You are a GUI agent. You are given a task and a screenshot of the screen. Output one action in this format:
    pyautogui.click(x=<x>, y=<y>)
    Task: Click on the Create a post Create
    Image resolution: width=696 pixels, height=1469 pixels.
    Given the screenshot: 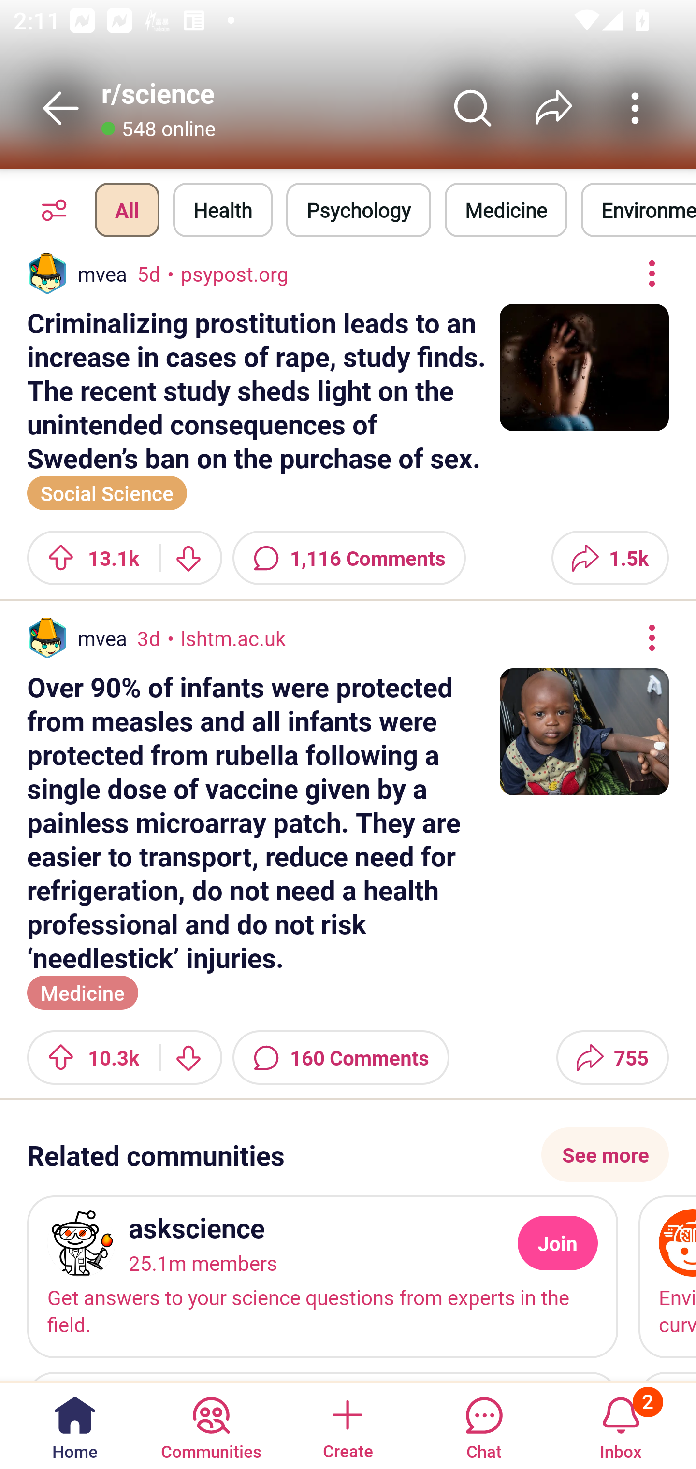 What is the action you would take?
    pyautogui.click(x=347, y=1425)
    